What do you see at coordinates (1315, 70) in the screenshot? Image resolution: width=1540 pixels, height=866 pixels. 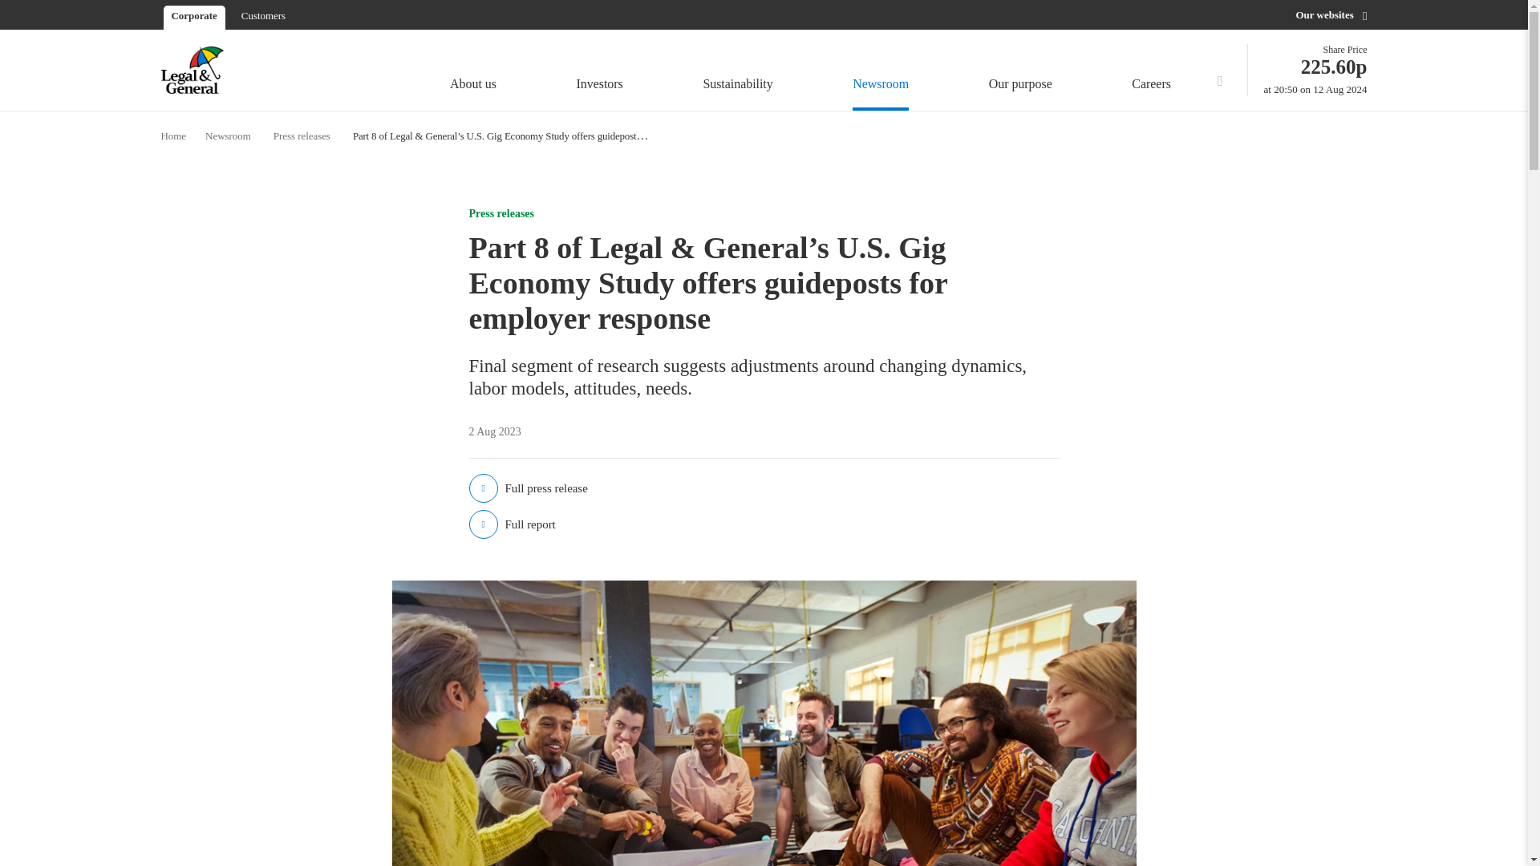 I see `Customers` at bounding box center [1315, 70].